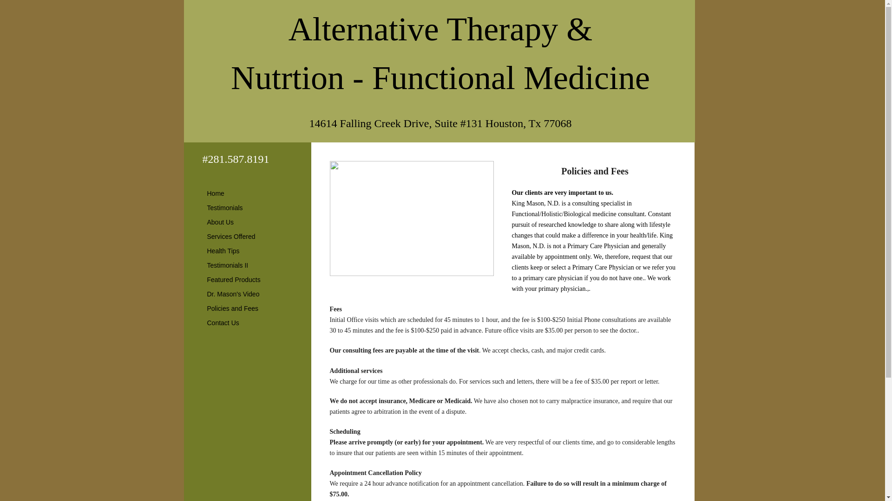 This screenshot has height=501, width=892. I want to click on Home, so click(216, 193).